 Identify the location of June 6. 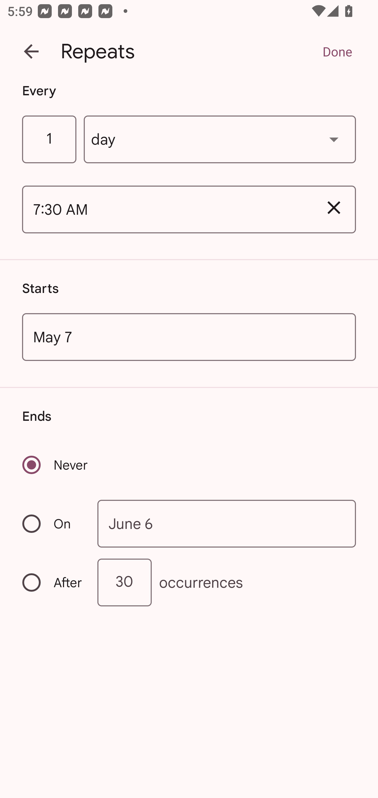
(227, 523).